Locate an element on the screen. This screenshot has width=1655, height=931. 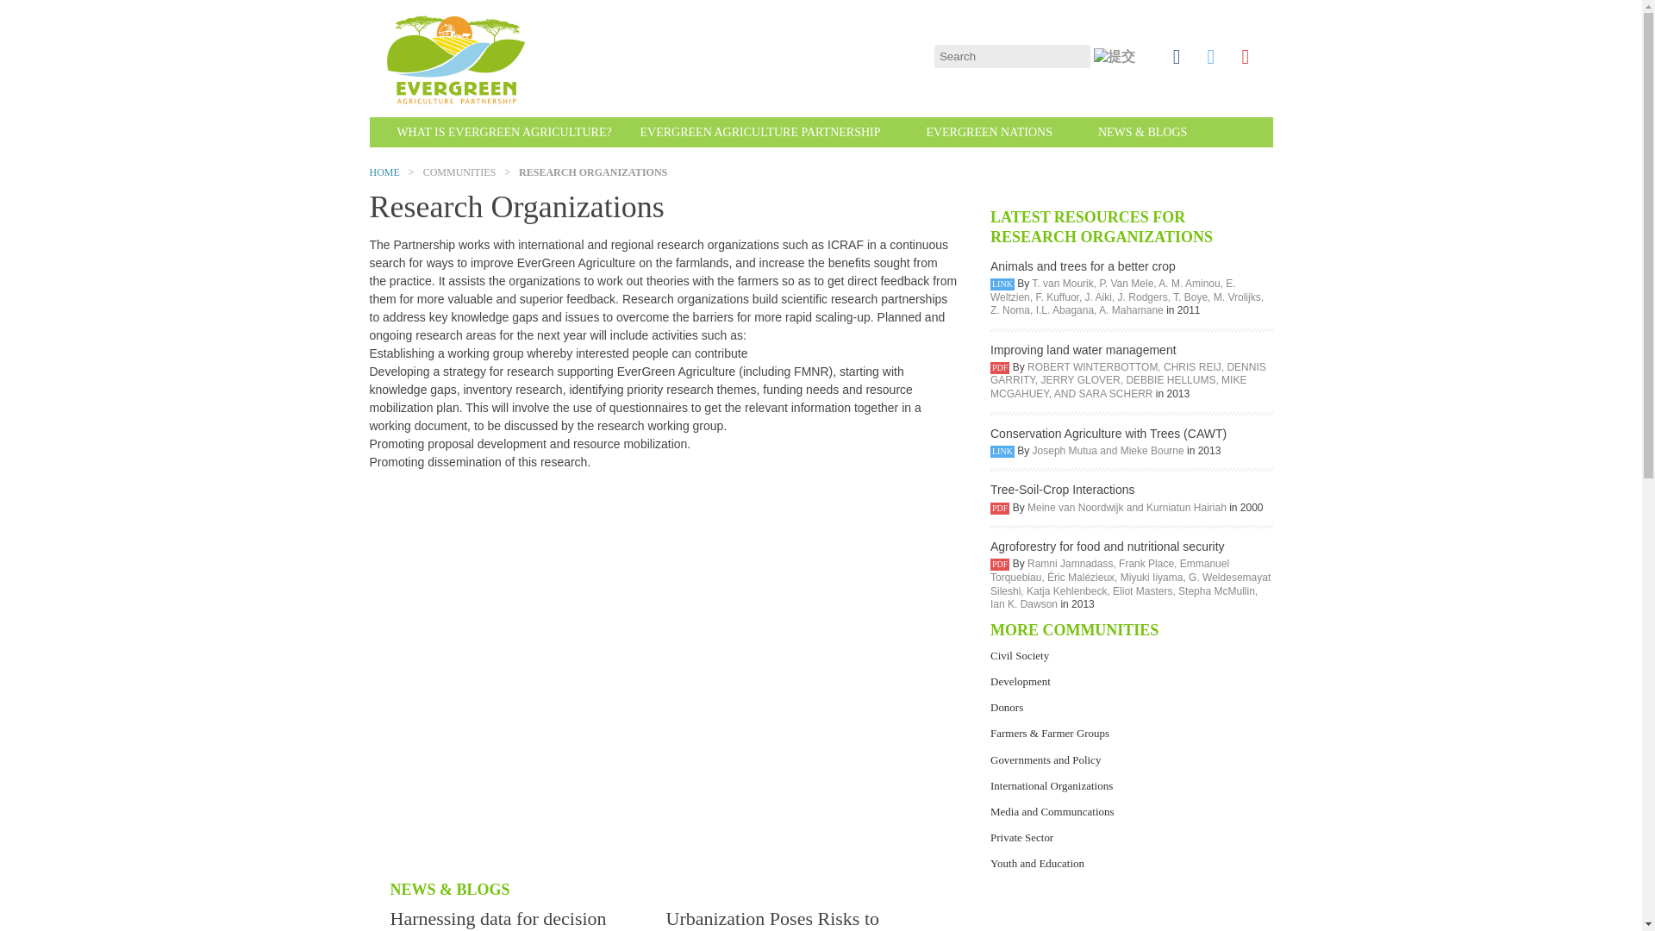
HOME is located at coordinates (384, 172).